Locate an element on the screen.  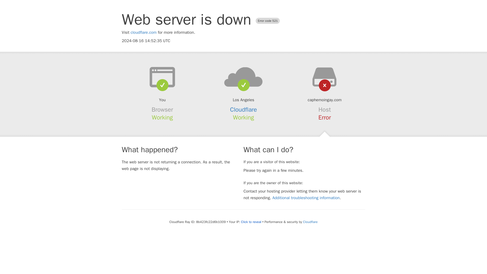
Cloudflare is located at coordinates (310, 222).